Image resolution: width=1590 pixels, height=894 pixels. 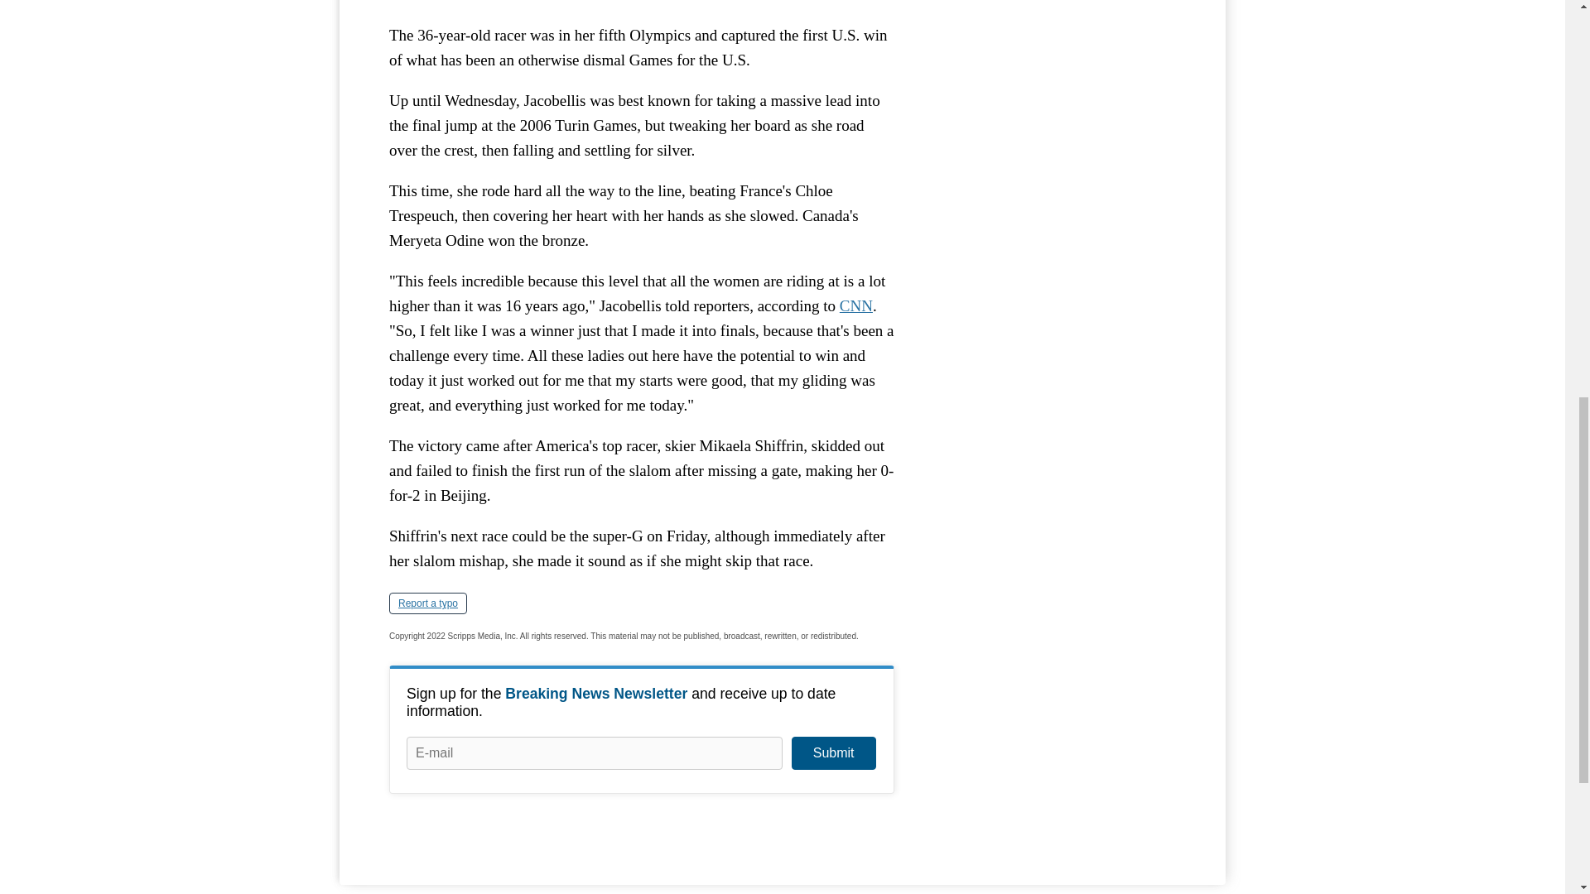 I want to click on Submit, so click(x=833, y=752).